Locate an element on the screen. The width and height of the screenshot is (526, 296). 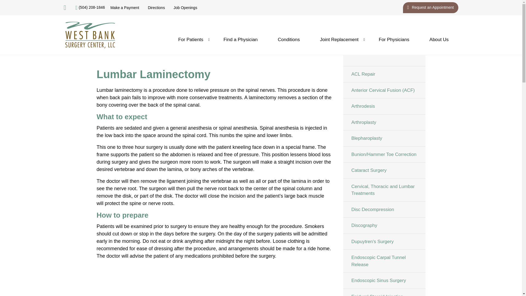
Joint Replacement is located at coordinates (339, 39).